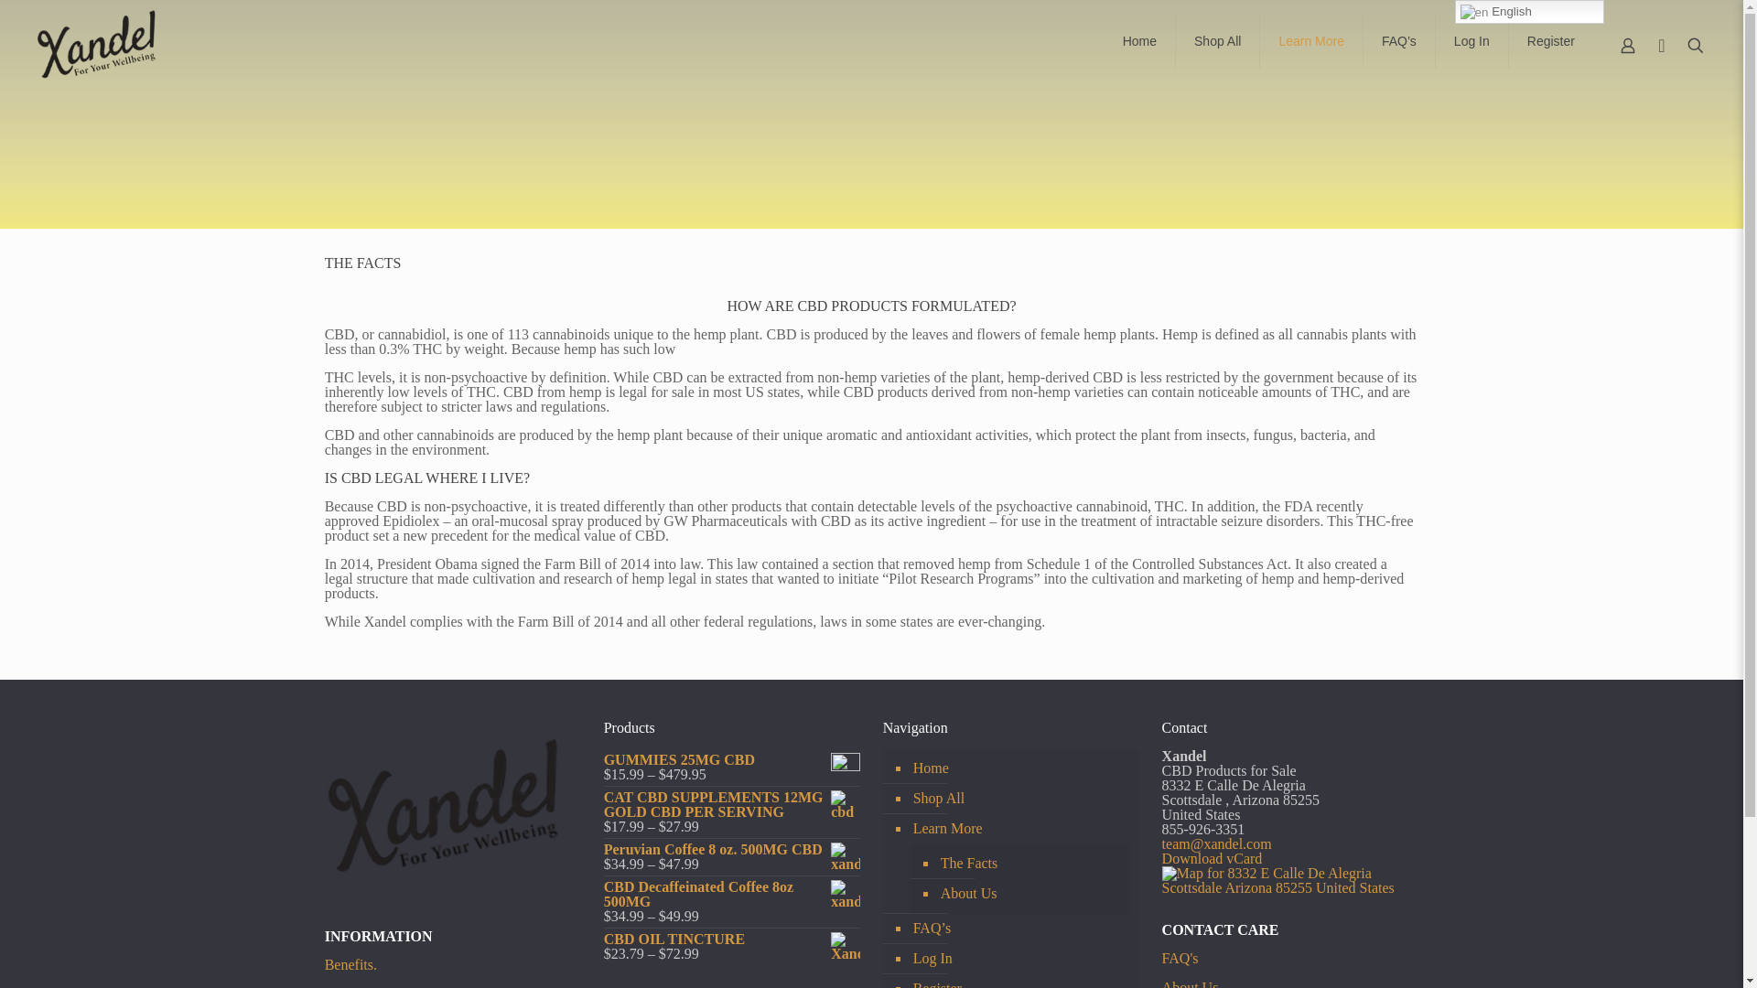 This screenshot has height=988, width=1757. I want to click on Log In, so click(1020, 959).